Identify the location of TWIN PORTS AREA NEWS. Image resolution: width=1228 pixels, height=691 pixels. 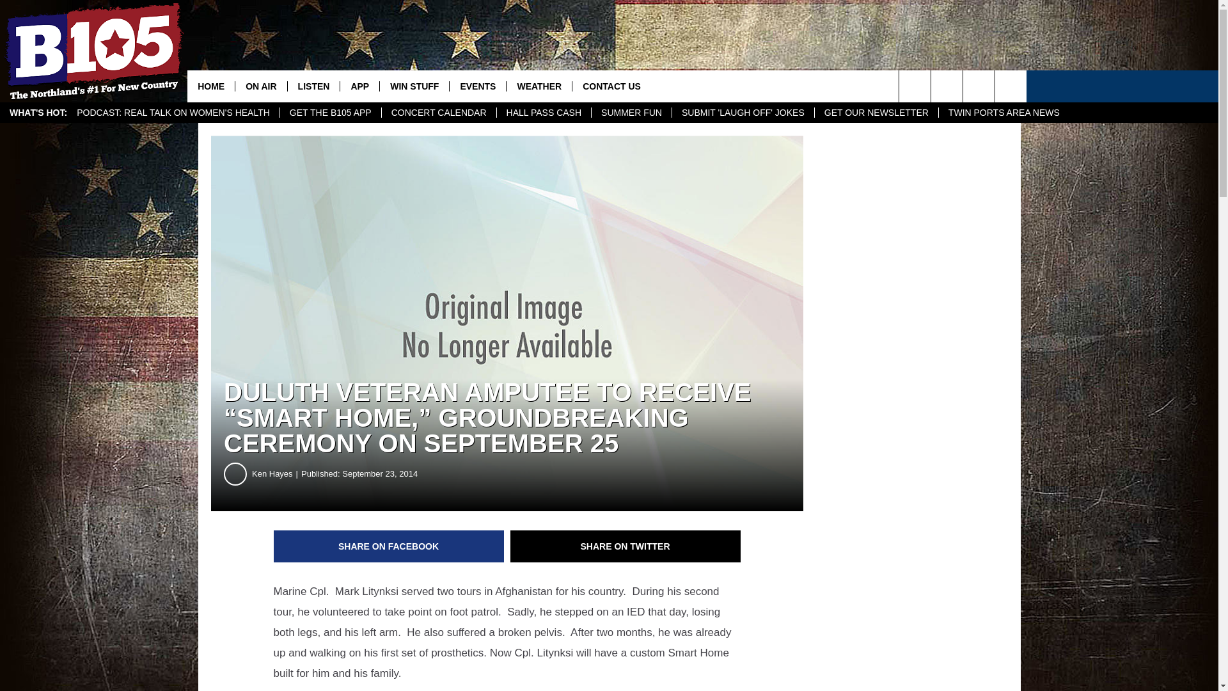
(1004, 113).